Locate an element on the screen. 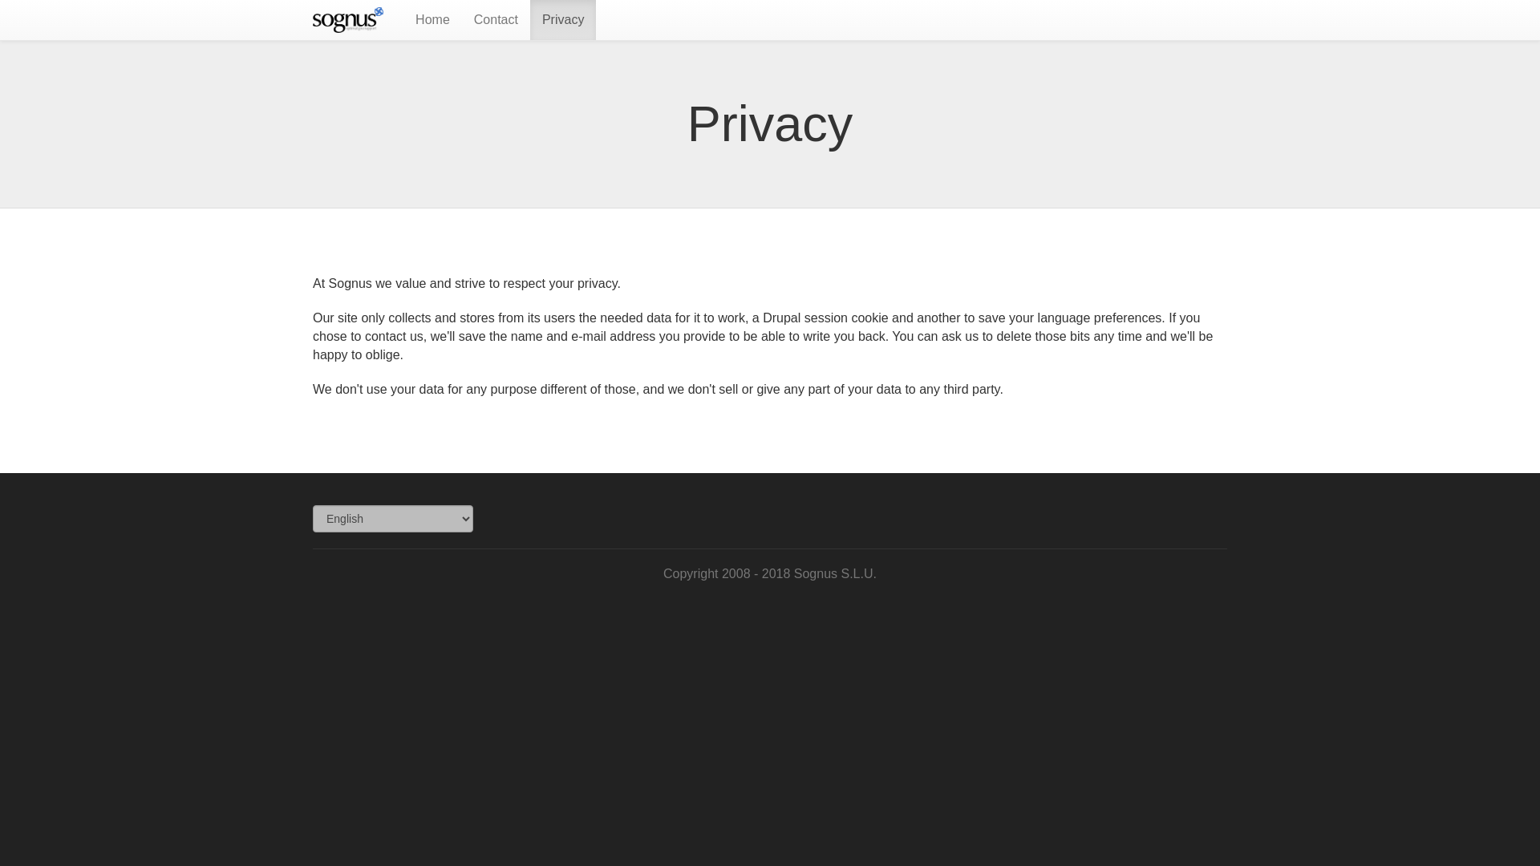 Image resolution: width=1540 pixels, height=866 pixels. Privacy is located at coordinates (563, 19).